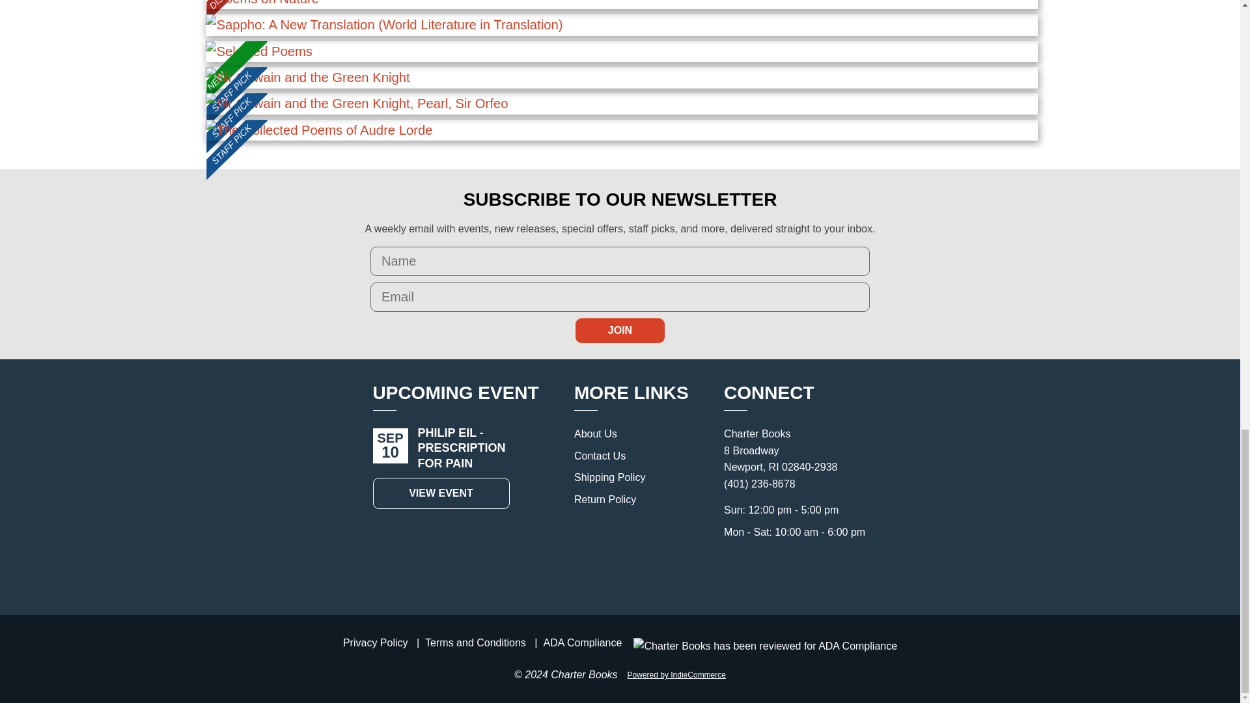  I want to click on Join, so click(620, 331).